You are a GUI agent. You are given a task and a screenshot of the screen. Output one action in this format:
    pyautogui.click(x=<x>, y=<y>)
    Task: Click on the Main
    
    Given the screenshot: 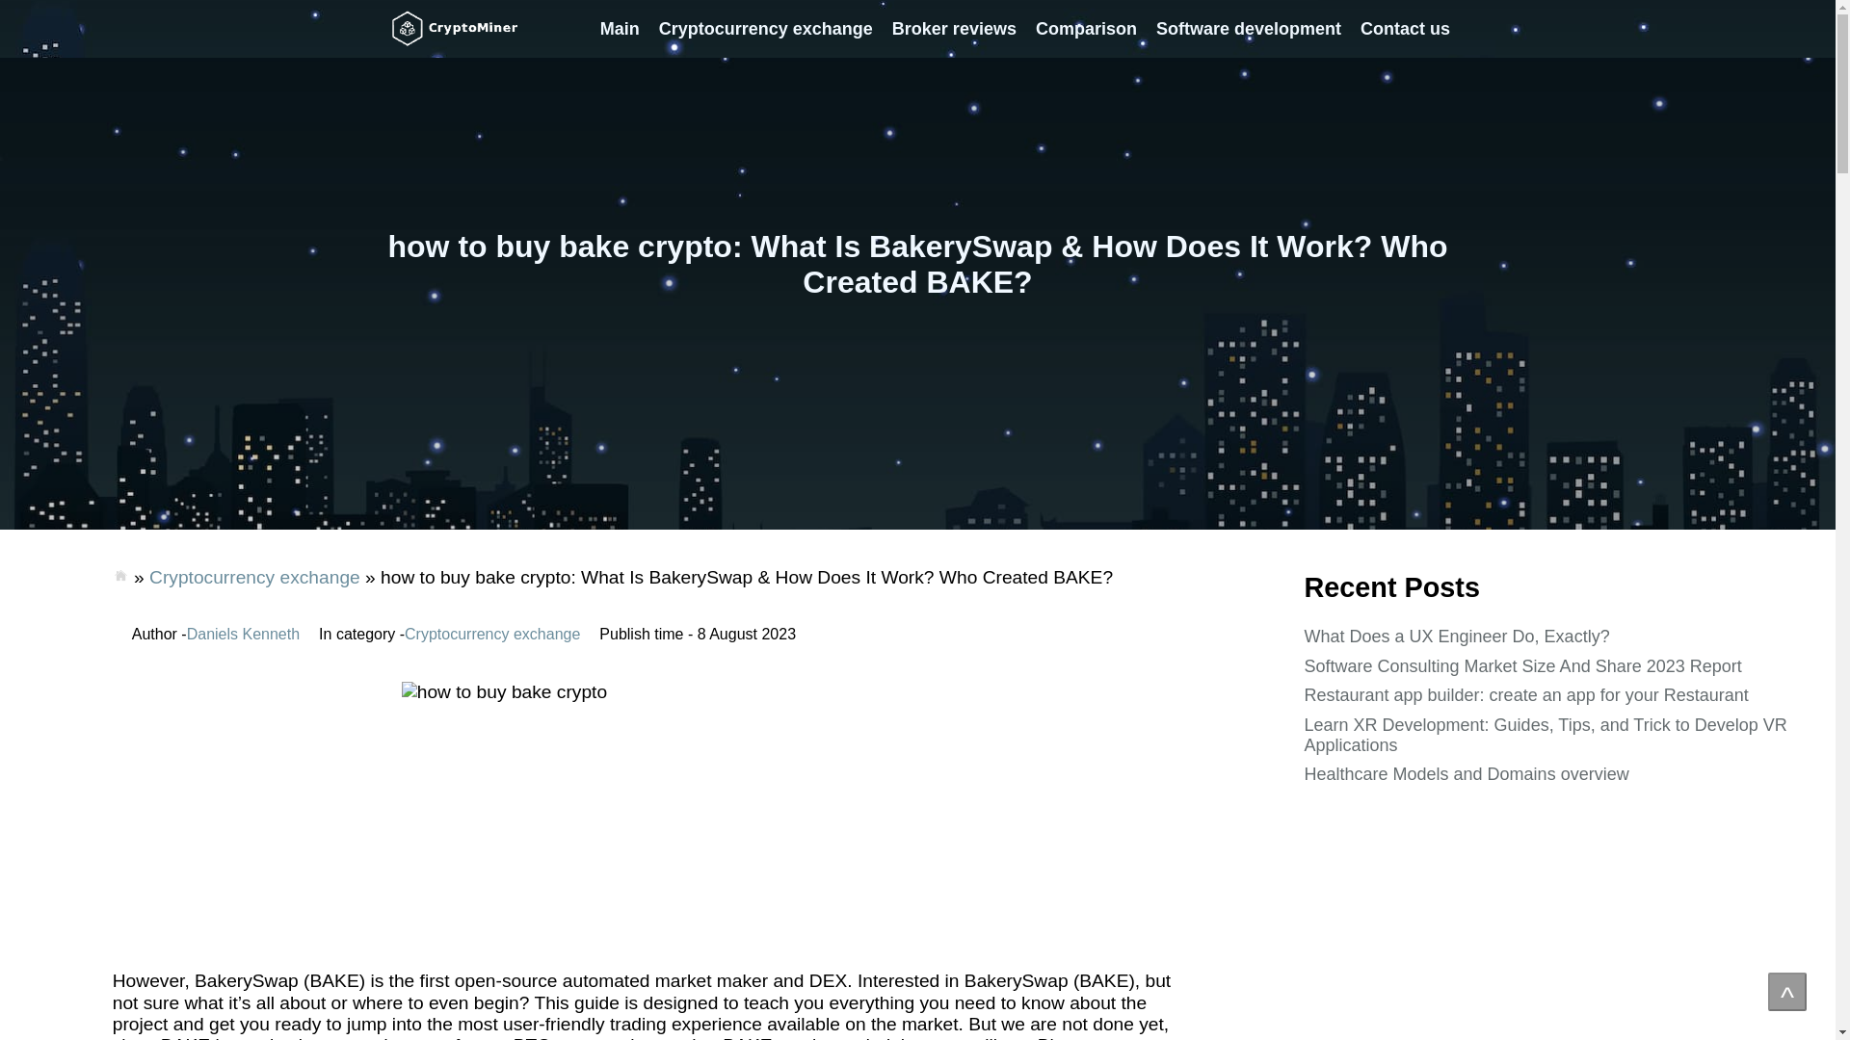 What is the action you would take?
    pyautogui.click(x=619, y=29)
    